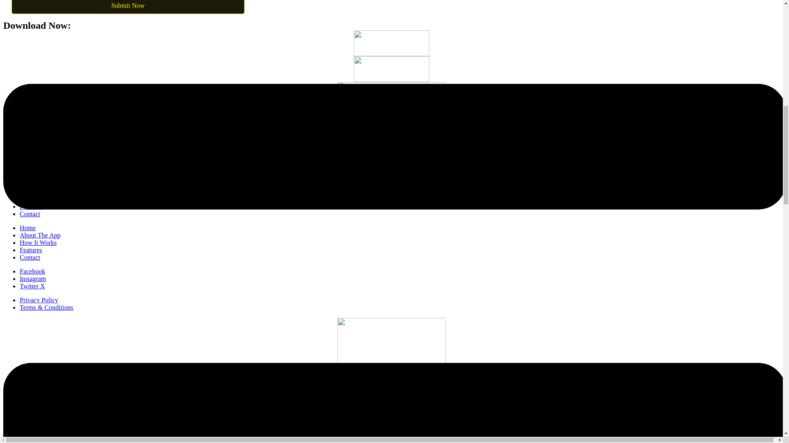  What do you see at coordinates (38, 435) in the screenshot?
I see `How It Works` at bounding box center [38, 435].